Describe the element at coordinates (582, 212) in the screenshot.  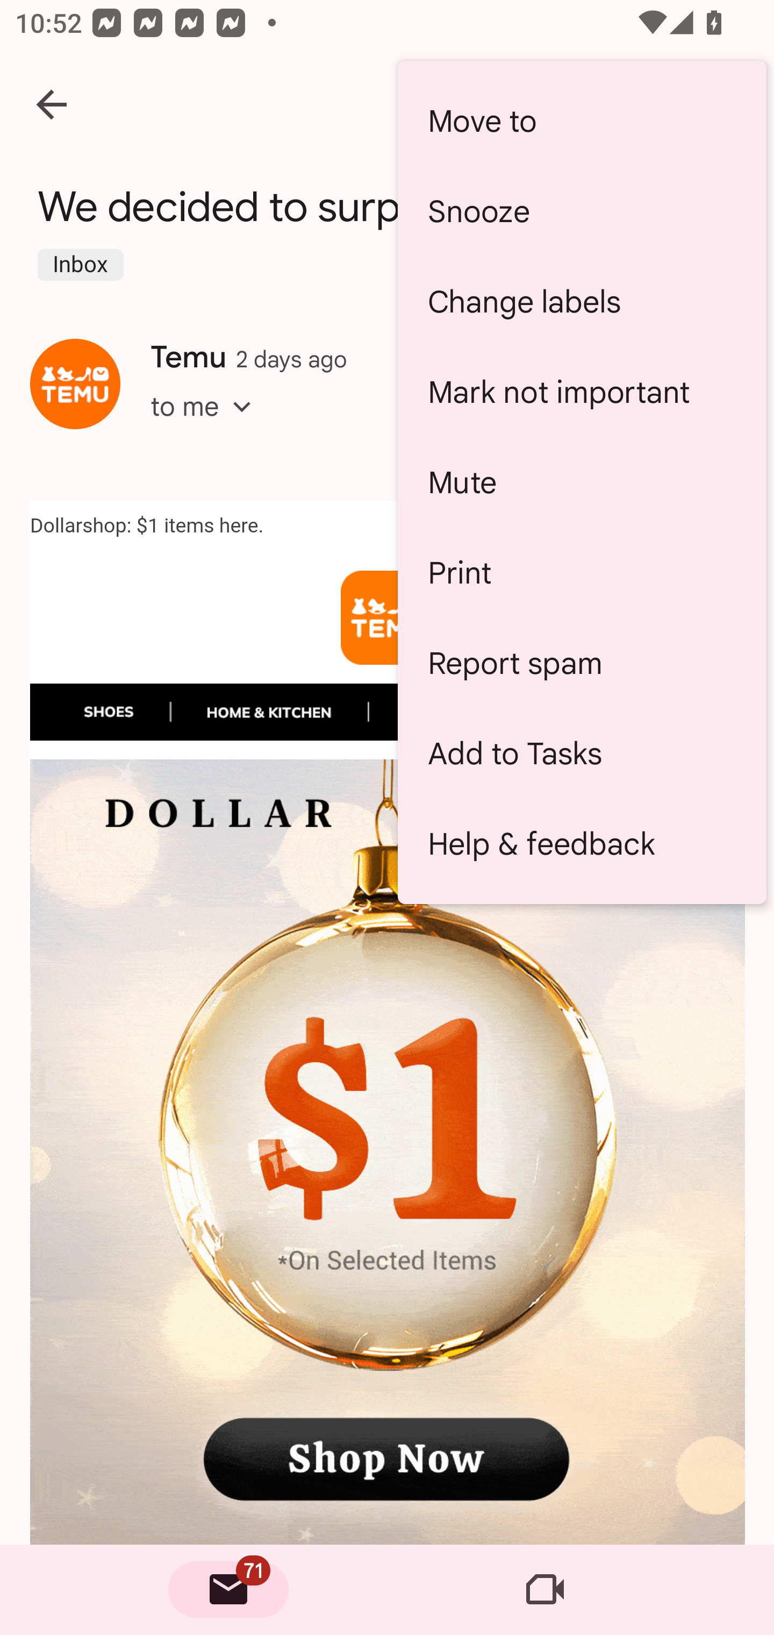
I see `Snooze` at that location.